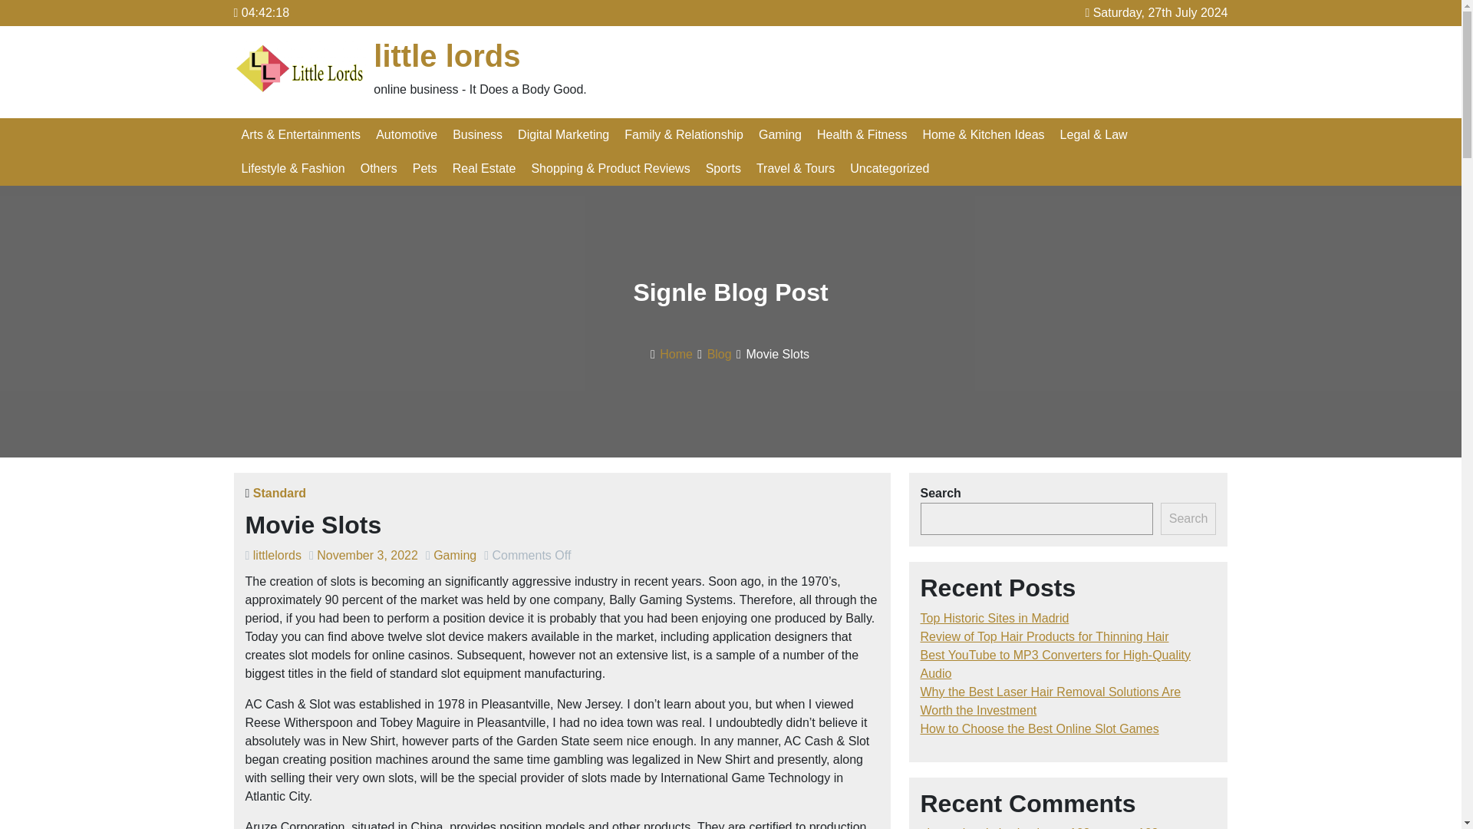  I want to click on Digital Marketing, so click(563, 135).